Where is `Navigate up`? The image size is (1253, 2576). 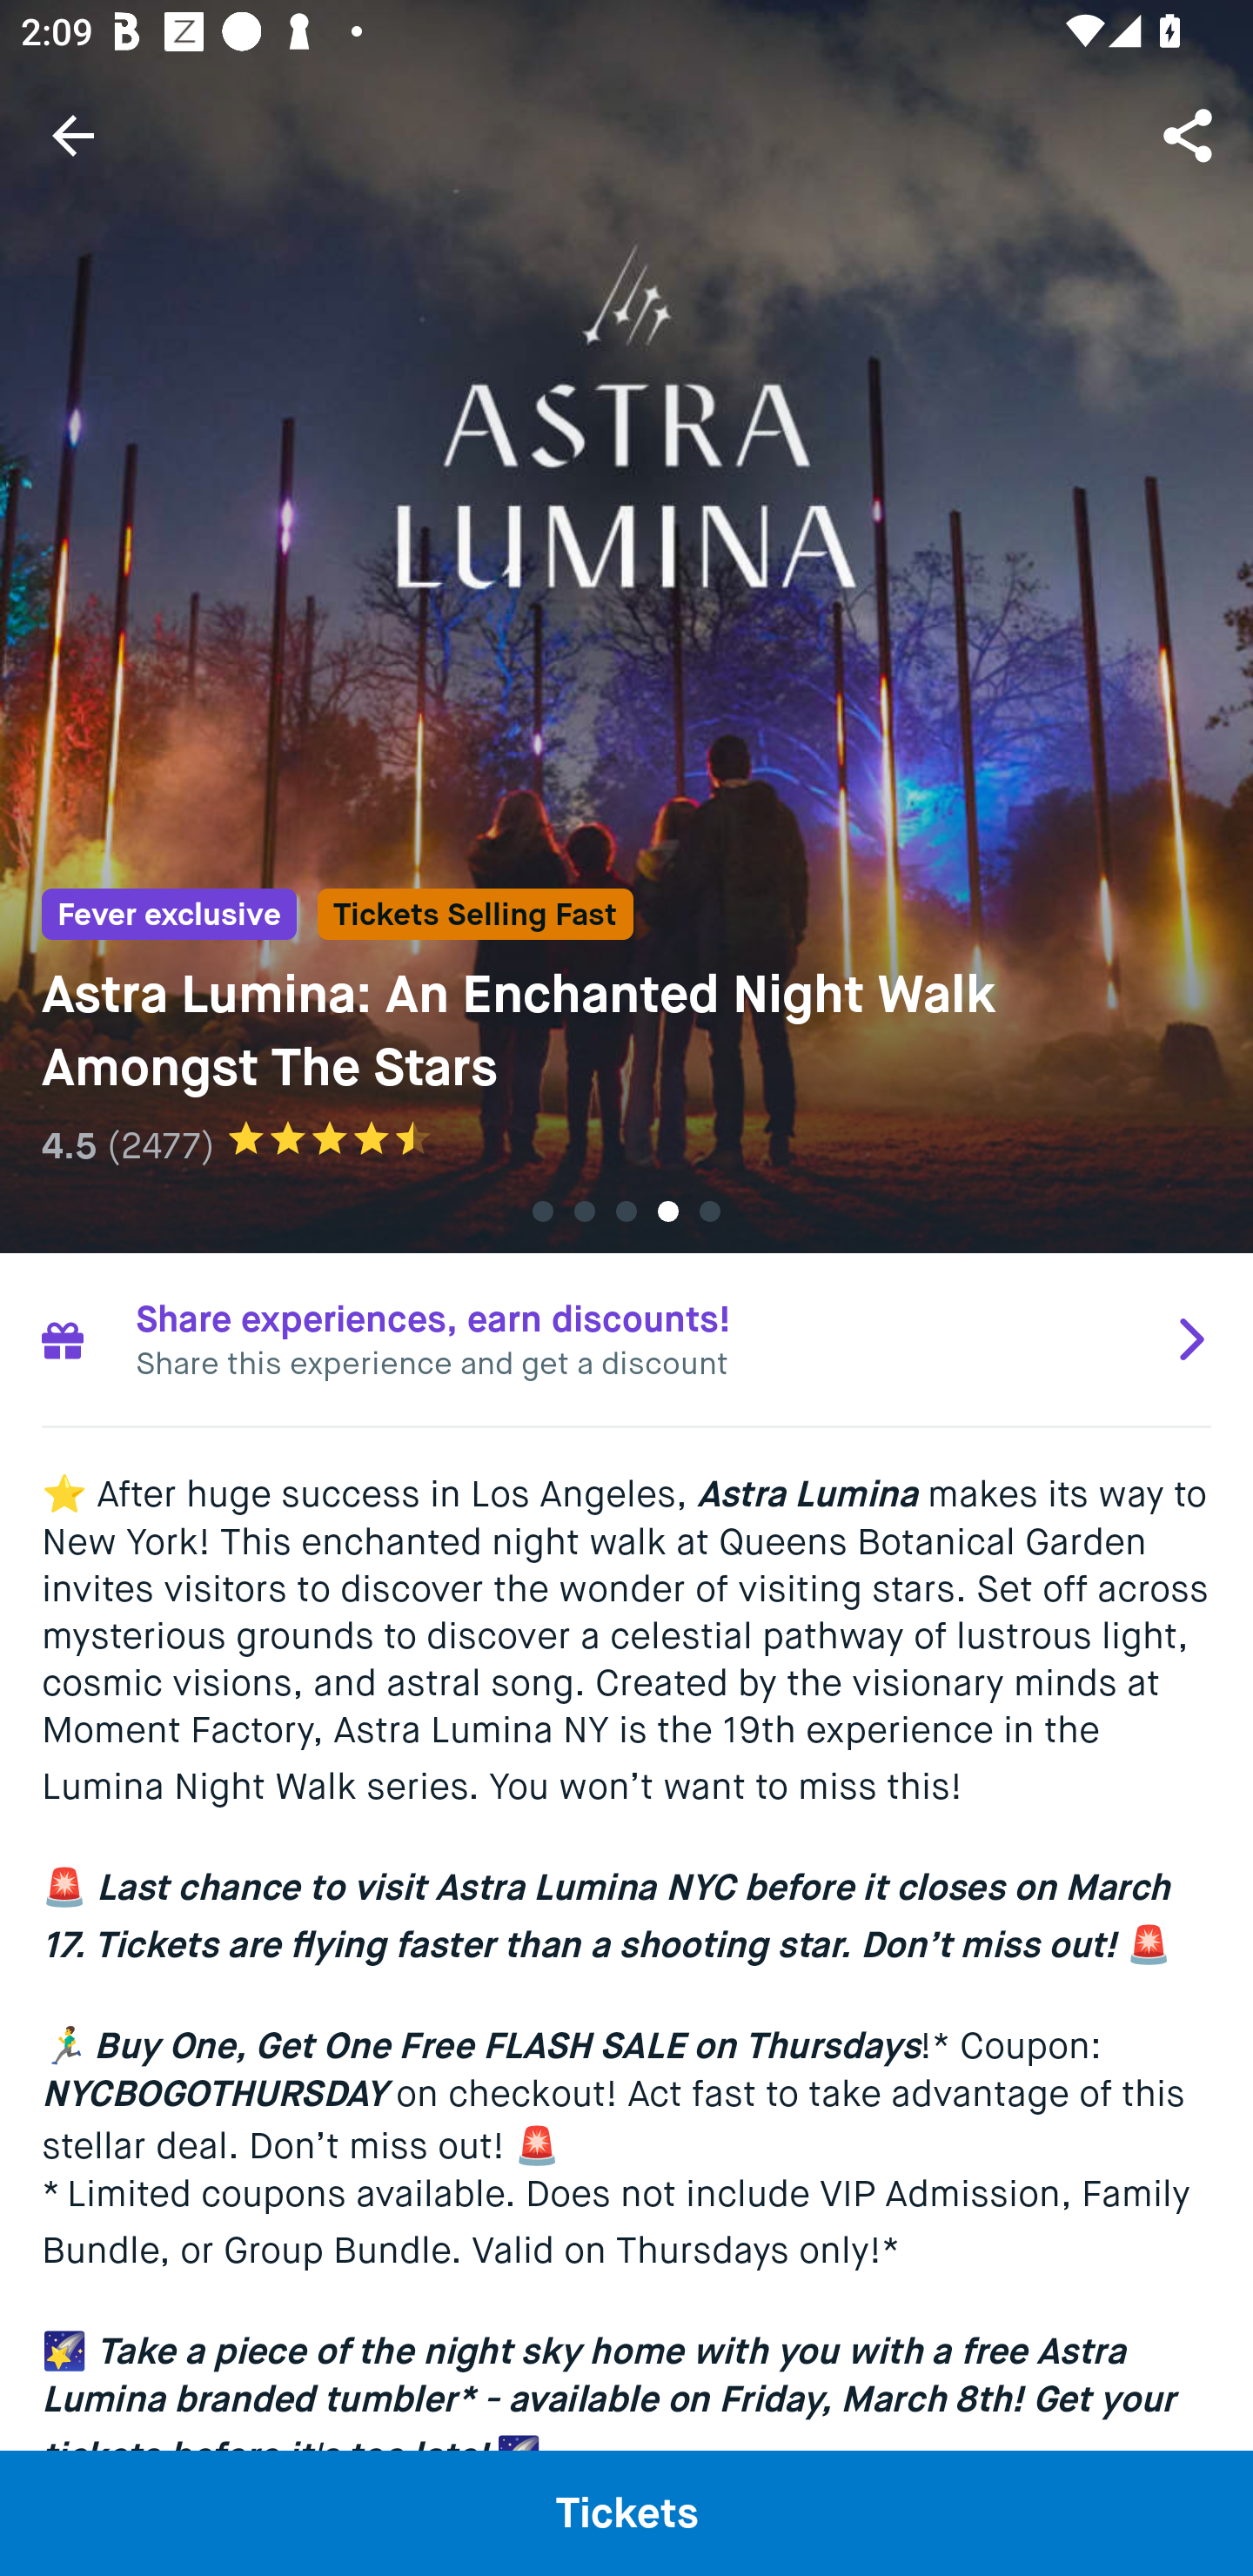
Navigate up is located at coordinates (73, 135).